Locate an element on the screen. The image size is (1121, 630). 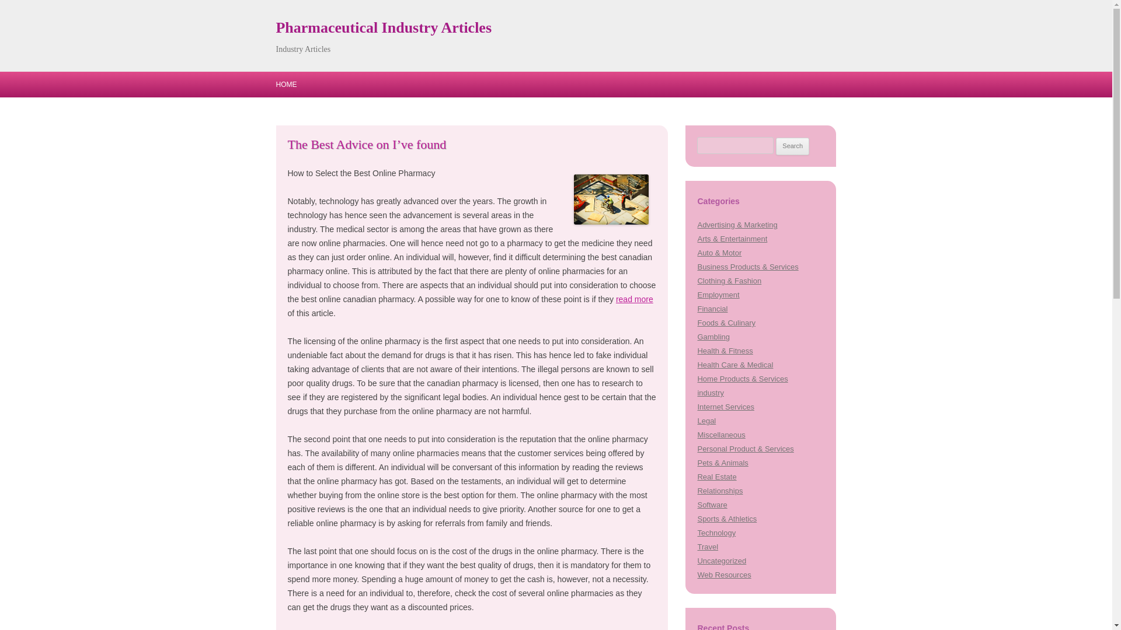
Real Estate is located at coordinates (717, 477).